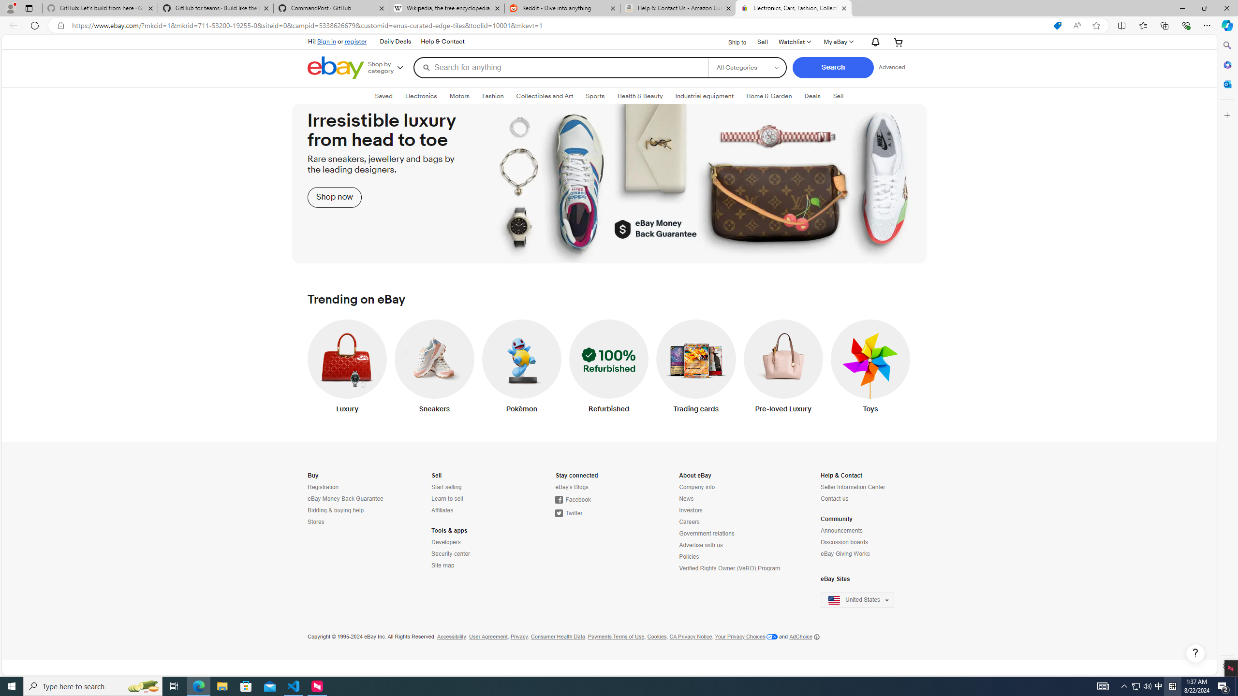 This screenshot has width=1238, height=696. Describe the element at coordinates (838, 42) in the screenshot. I see `My eBay` at that location.